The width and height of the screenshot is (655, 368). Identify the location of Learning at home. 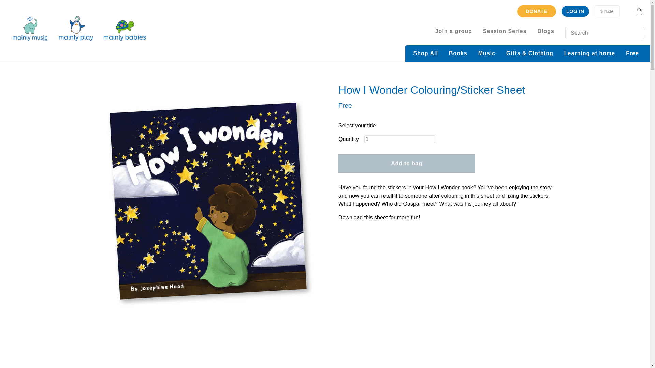
(589, 53).